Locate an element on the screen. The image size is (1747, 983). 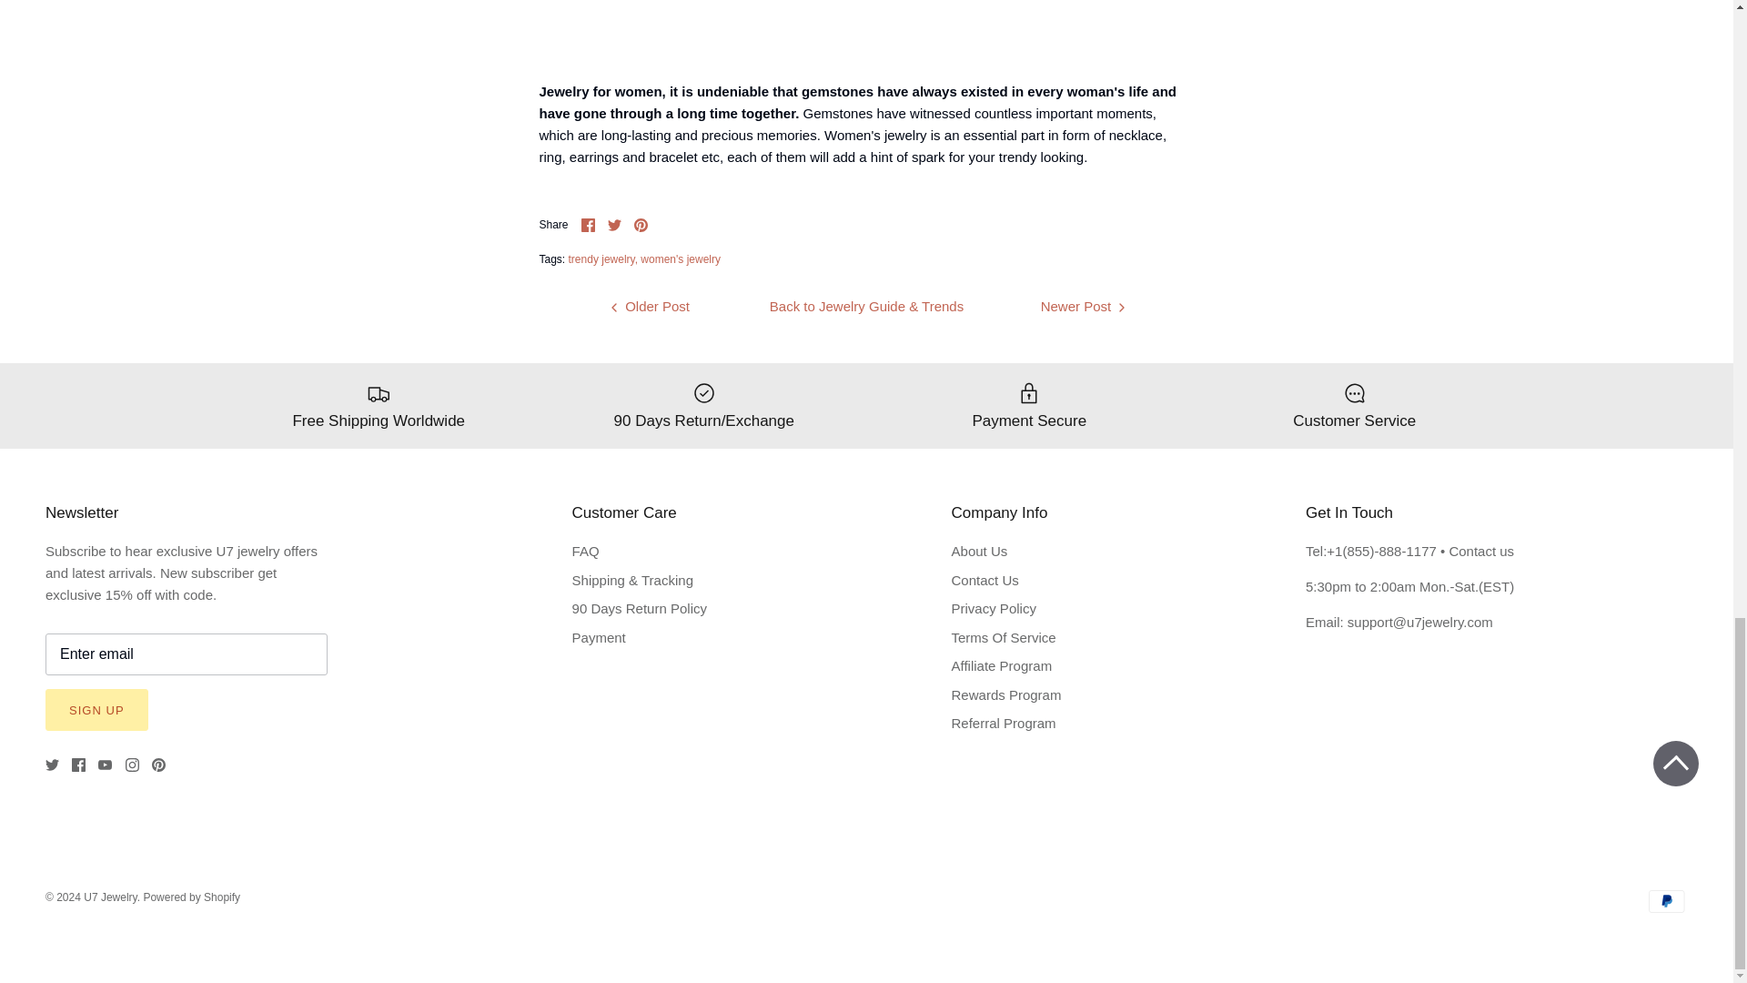
Youtube is located at coordinates (104, 765).